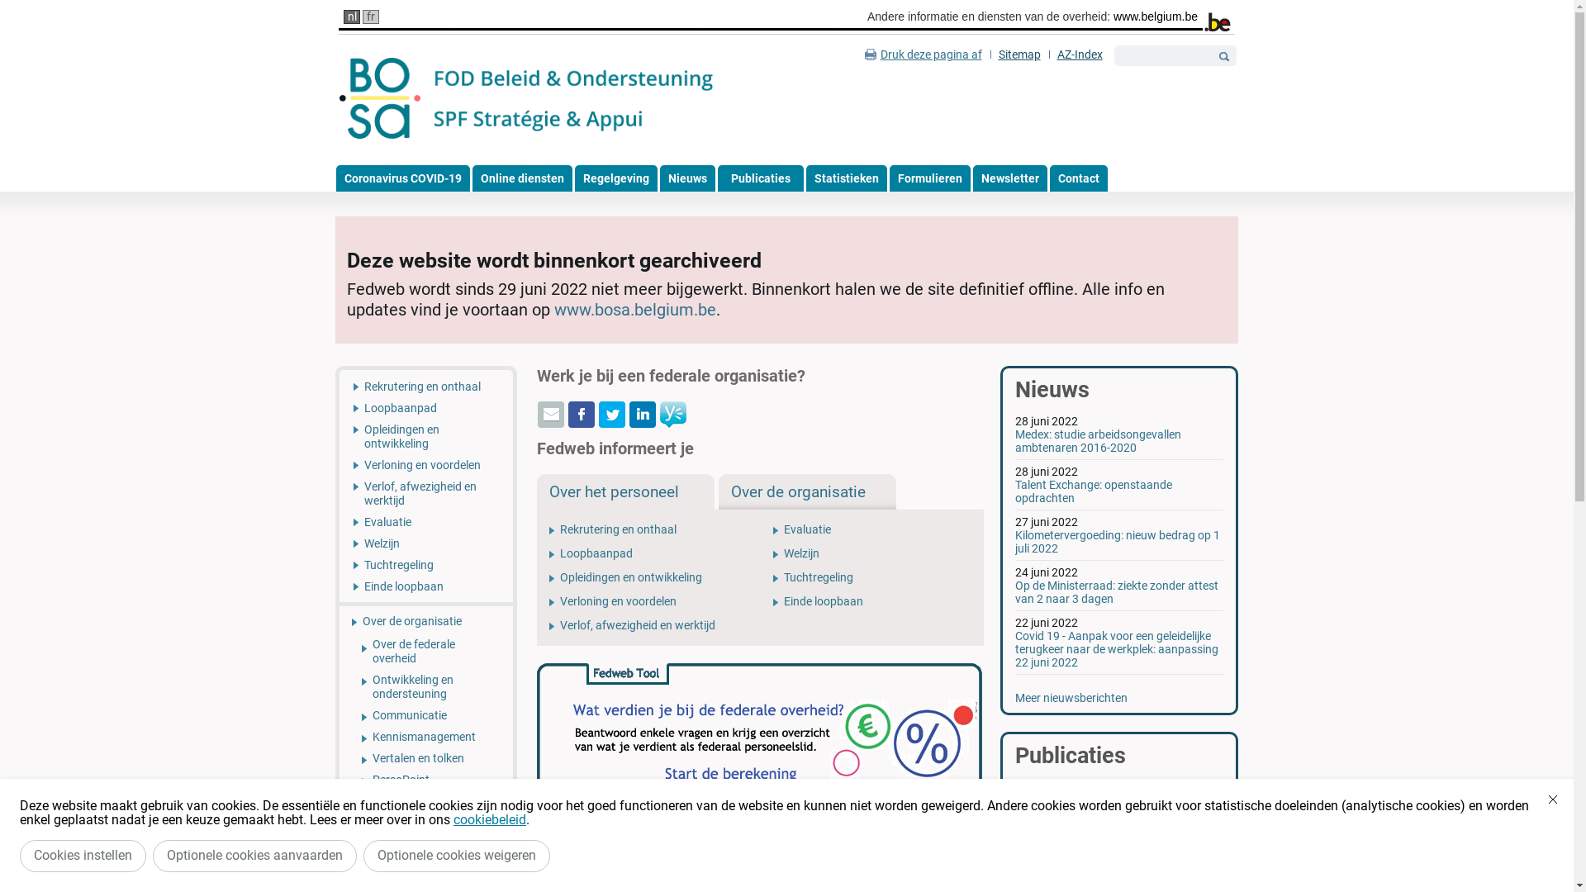 The height and width of the screenshot is (892, 1586). Describe the element at coordinates (687, 178) in the screenshot. I see `Nieuws` at that location.